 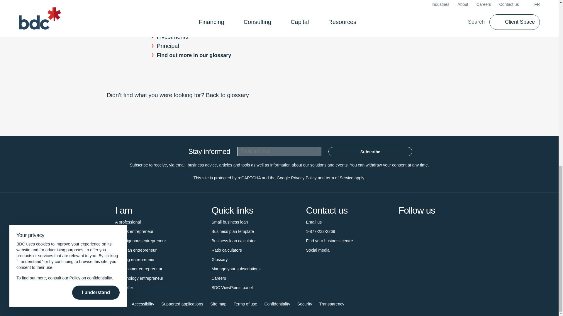 I want to click on Young entrepreneur, so click(x=134, y=259).